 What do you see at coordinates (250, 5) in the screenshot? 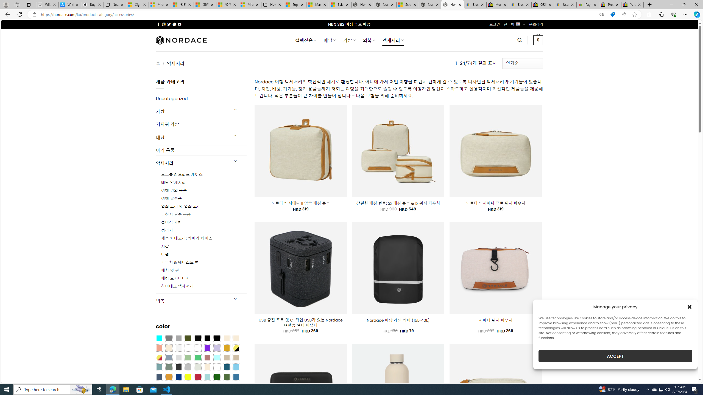
I see `Microsoft account | Account Checkup` at bounding box center [250, 5].